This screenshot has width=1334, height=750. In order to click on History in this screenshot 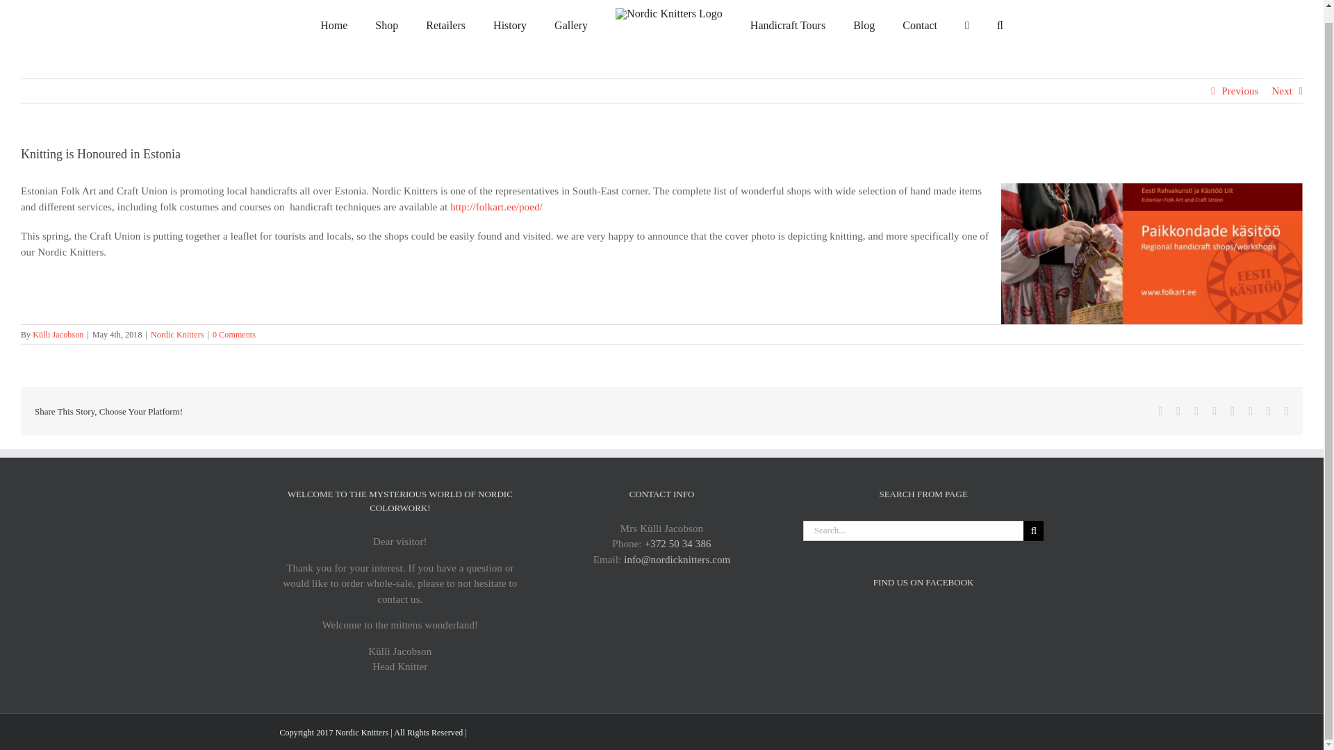, I will do `click(510, 26)`.